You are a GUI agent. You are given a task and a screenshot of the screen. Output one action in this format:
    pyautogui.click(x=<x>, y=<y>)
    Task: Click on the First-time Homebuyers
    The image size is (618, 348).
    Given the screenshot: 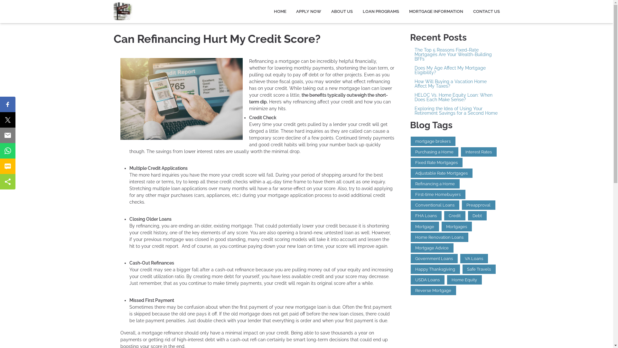 What is the action you would take?
    pyautogui.click(x=438, y=195)
    